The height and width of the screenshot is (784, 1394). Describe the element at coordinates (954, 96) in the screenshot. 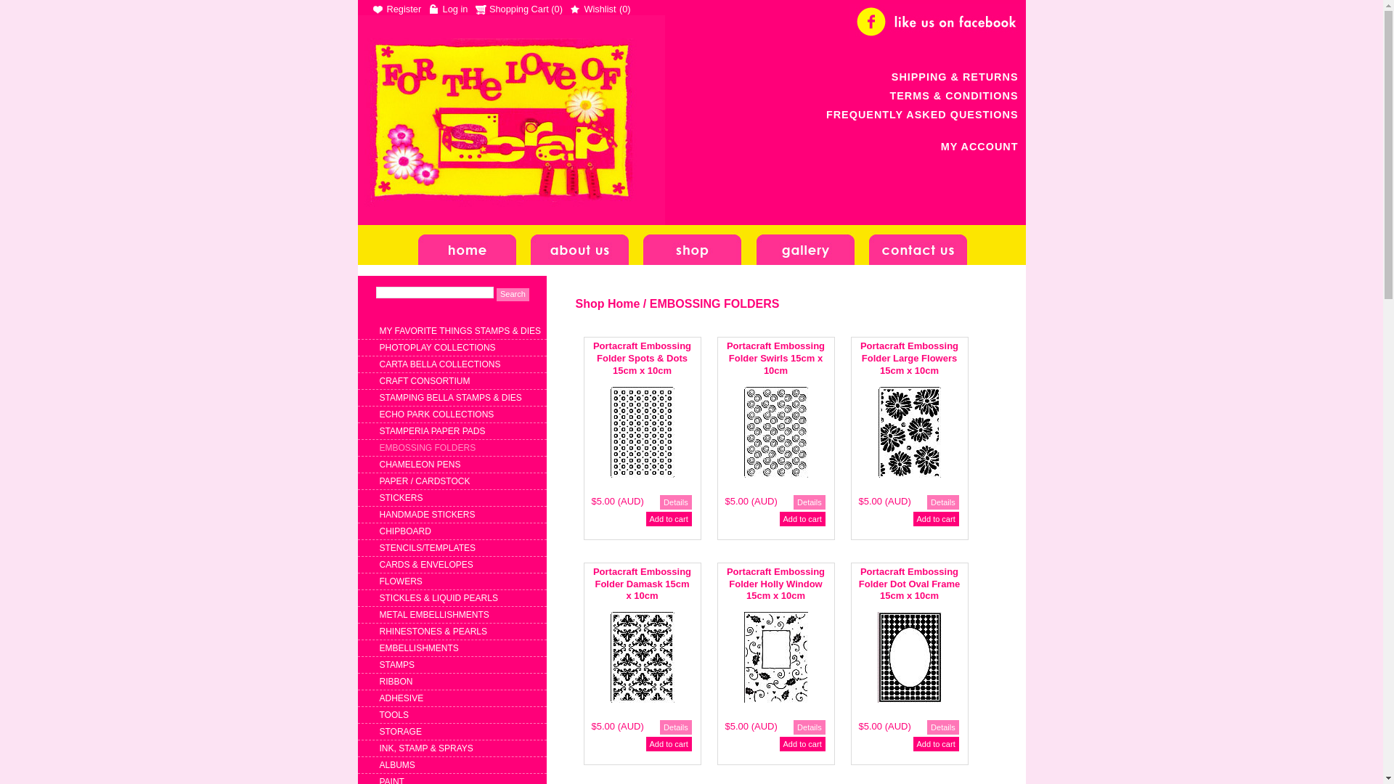

I see `TERMS & CONDITIONS` at that location.